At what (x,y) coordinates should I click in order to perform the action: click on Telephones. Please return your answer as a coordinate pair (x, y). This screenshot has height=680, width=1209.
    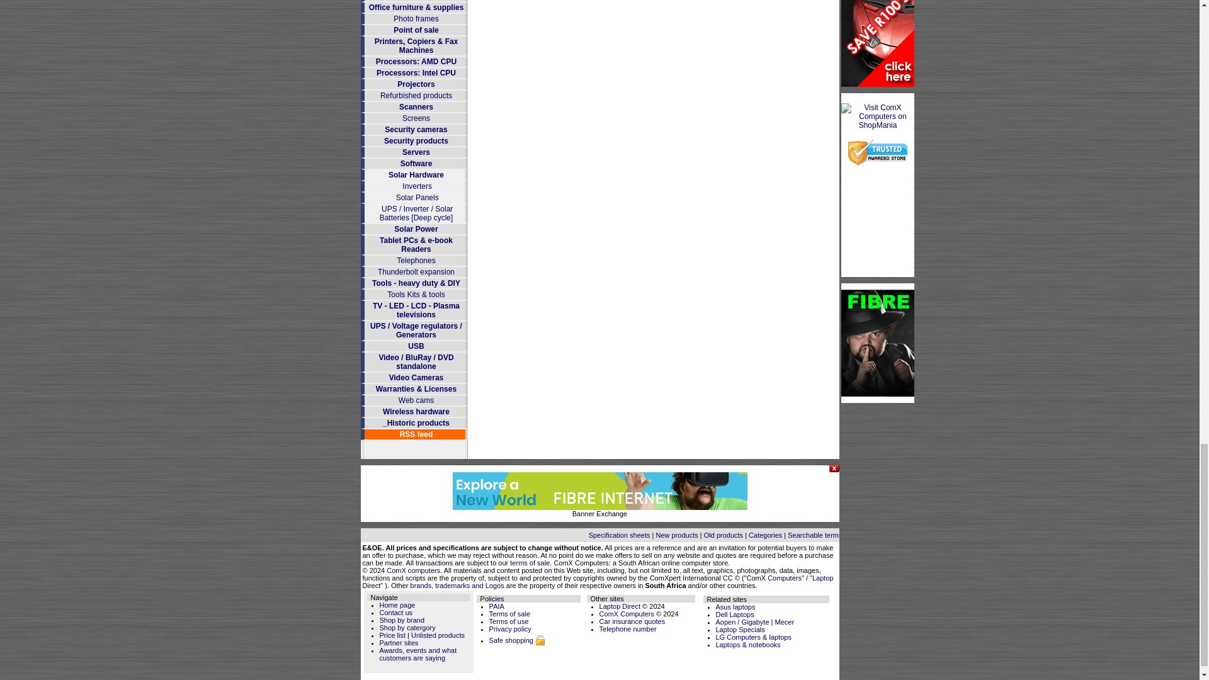
    Looking at the image, I should click on (416, 261).